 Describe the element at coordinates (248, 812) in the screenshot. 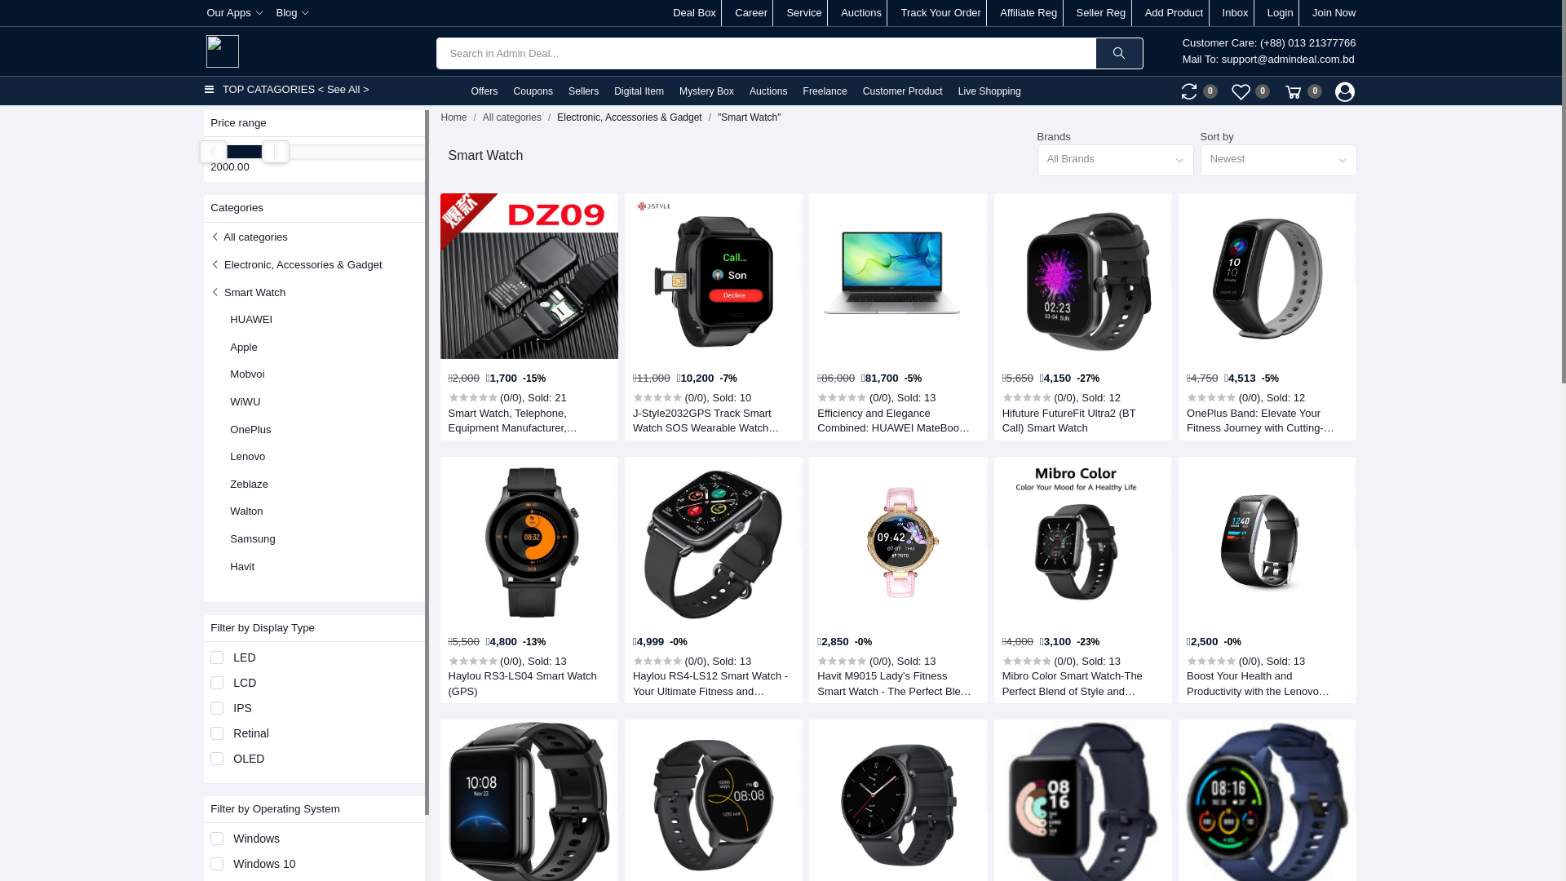

I see `Amazfit` at that location.